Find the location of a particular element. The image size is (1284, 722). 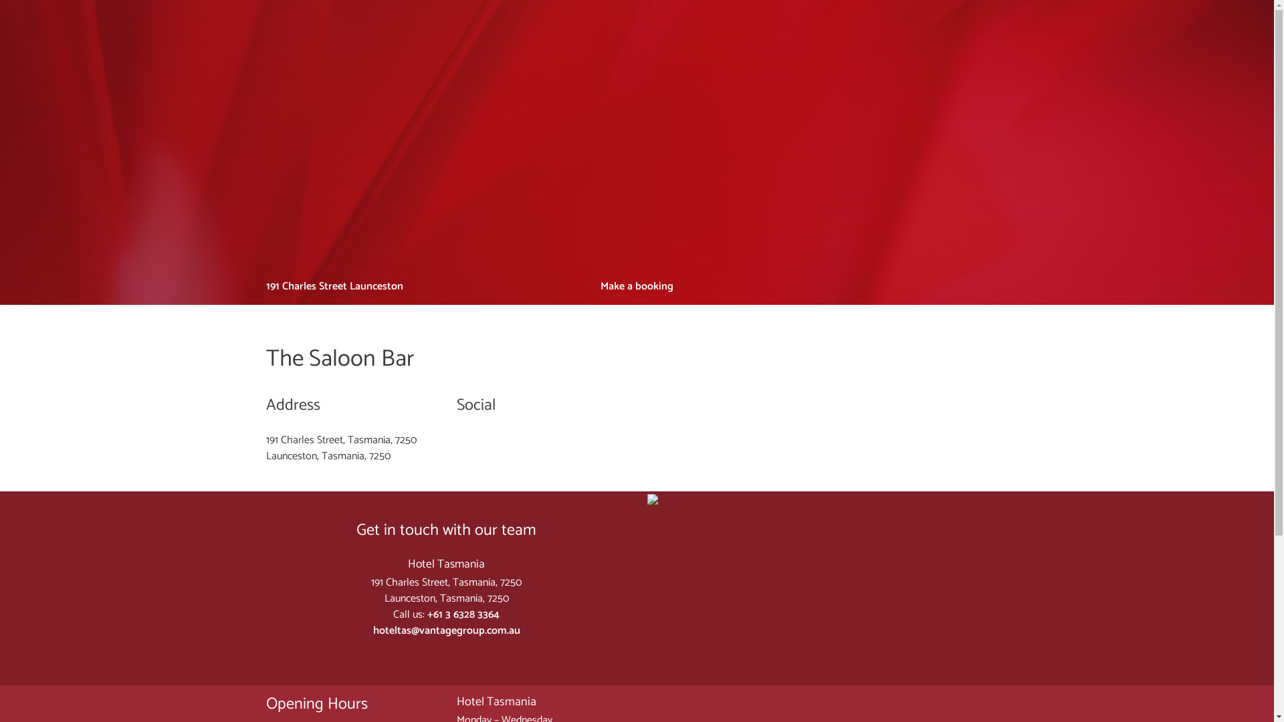

hoteltas@vantagegroup.com.au is located at coordinates (447, 631).